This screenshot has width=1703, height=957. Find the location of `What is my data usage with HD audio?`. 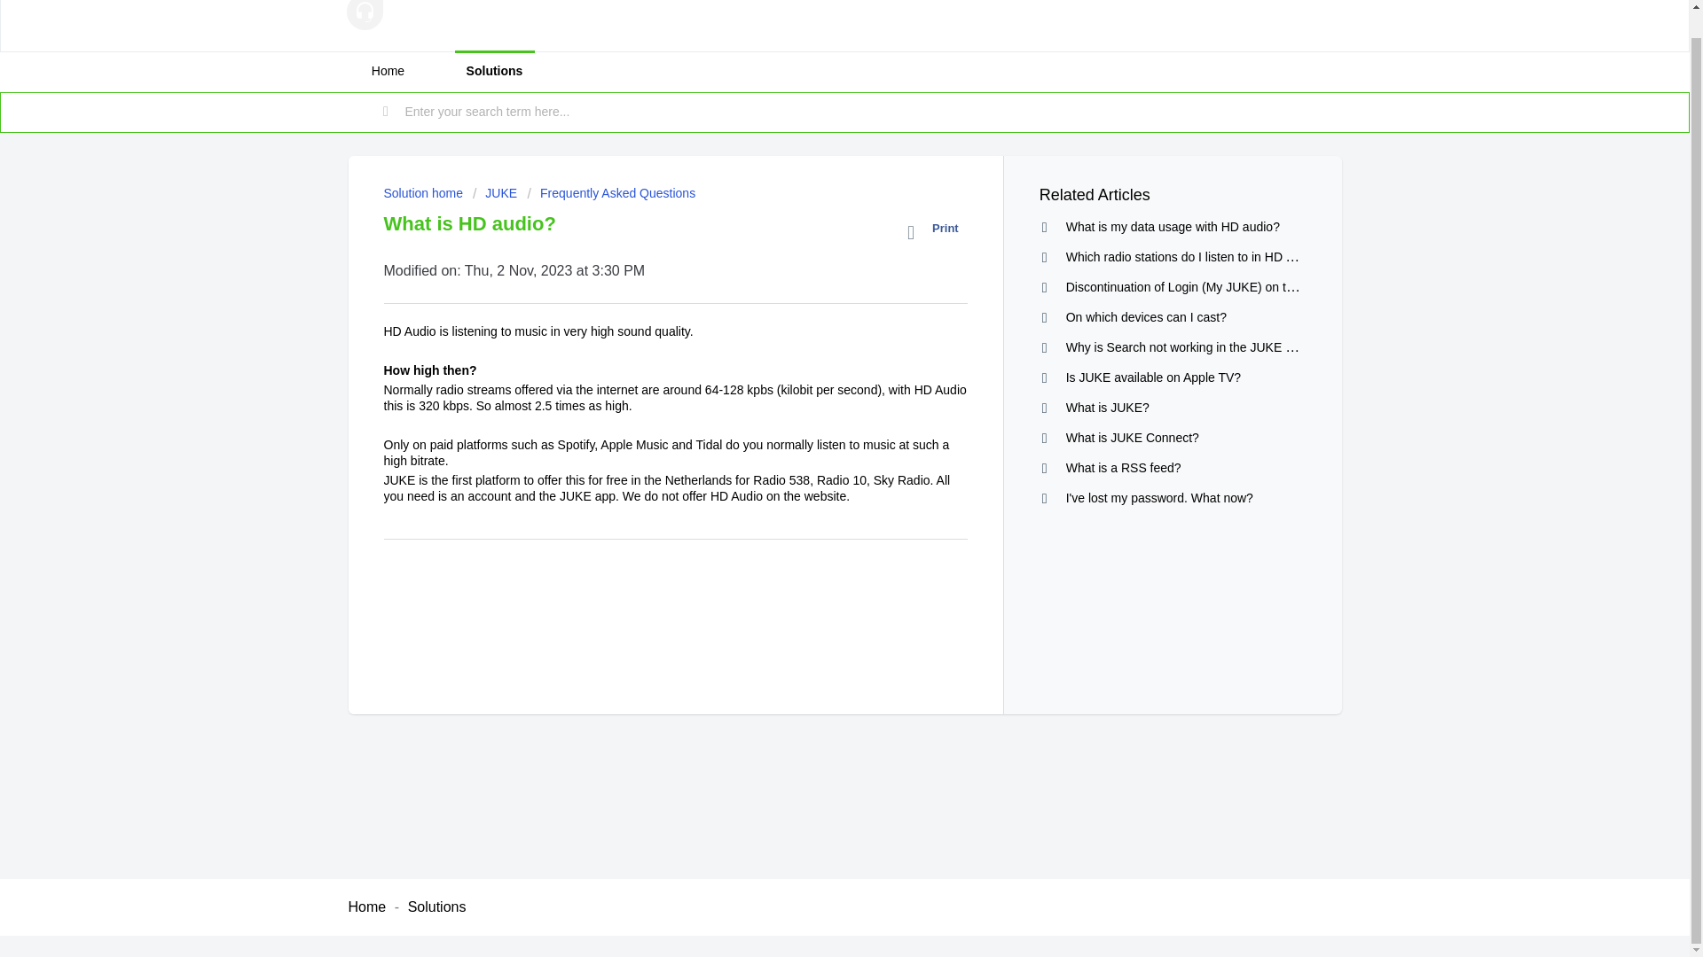

What is my data usage with HD audio? is located at coordinates (1173, 227).